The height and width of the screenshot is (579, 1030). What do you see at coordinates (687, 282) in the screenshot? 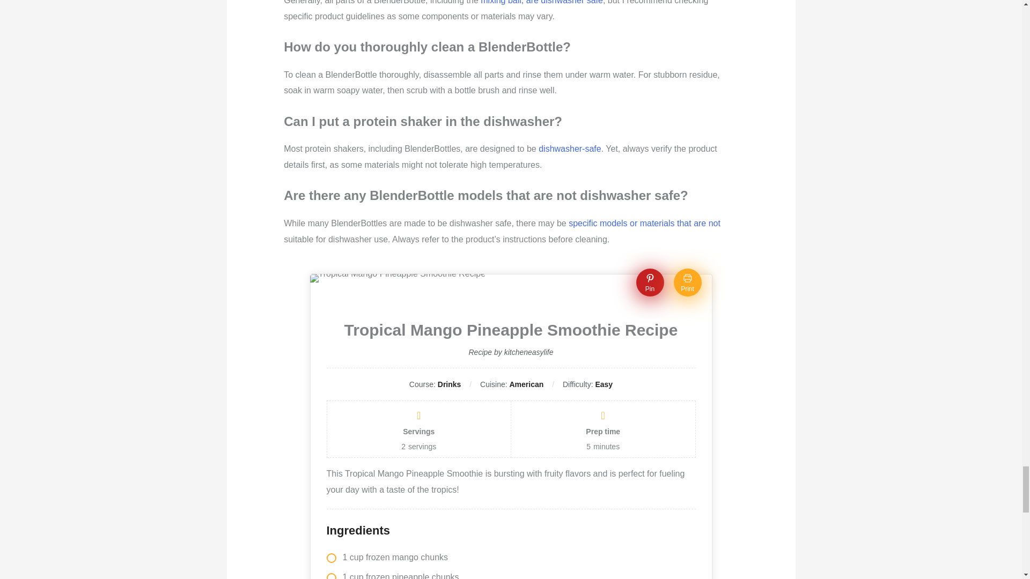
I see `Print directions...` at bounding box center [687, 282].